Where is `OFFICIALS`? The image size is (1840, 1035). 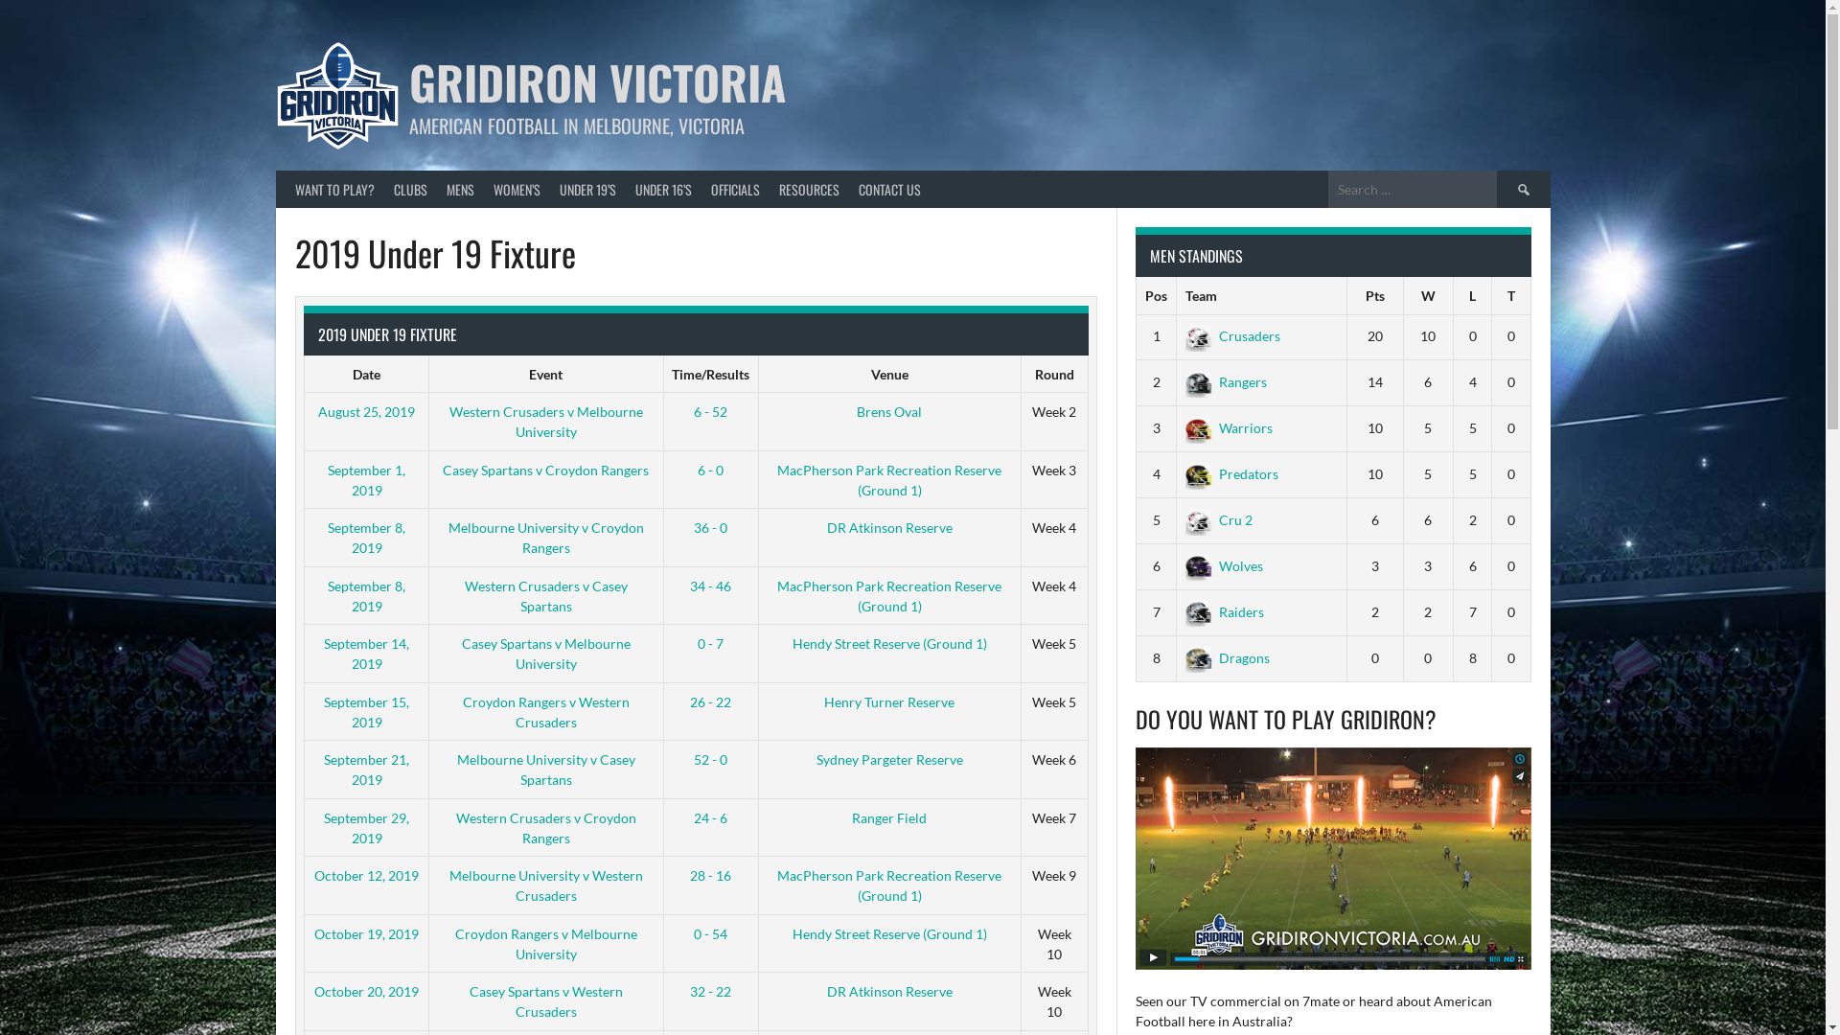 OFFICIALS is located at coordinates (736, 190).